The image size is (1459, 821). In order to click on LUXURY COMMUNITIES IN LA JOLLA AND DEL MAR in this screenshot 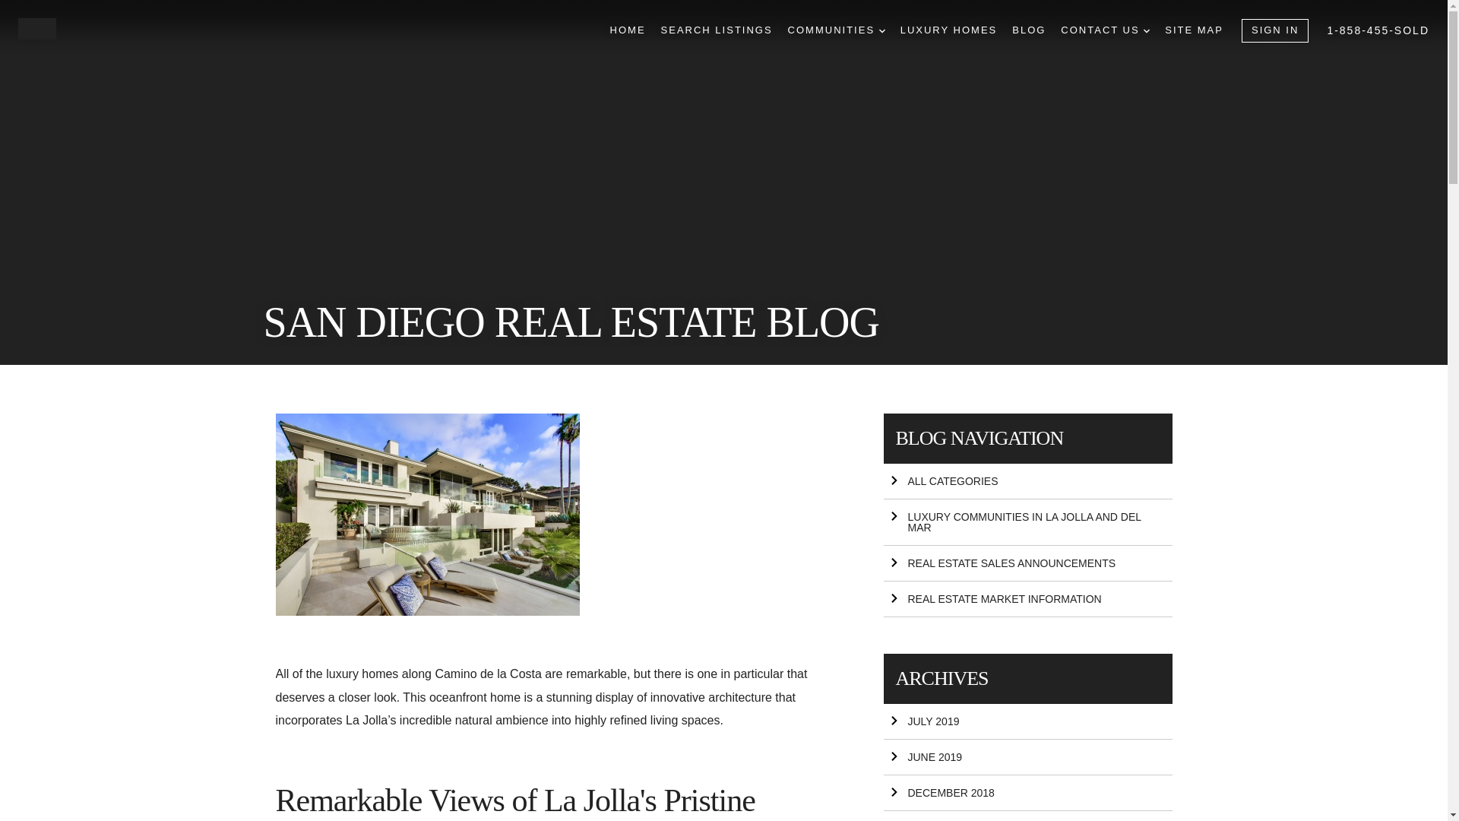, I will do `click(1027, 522)`.